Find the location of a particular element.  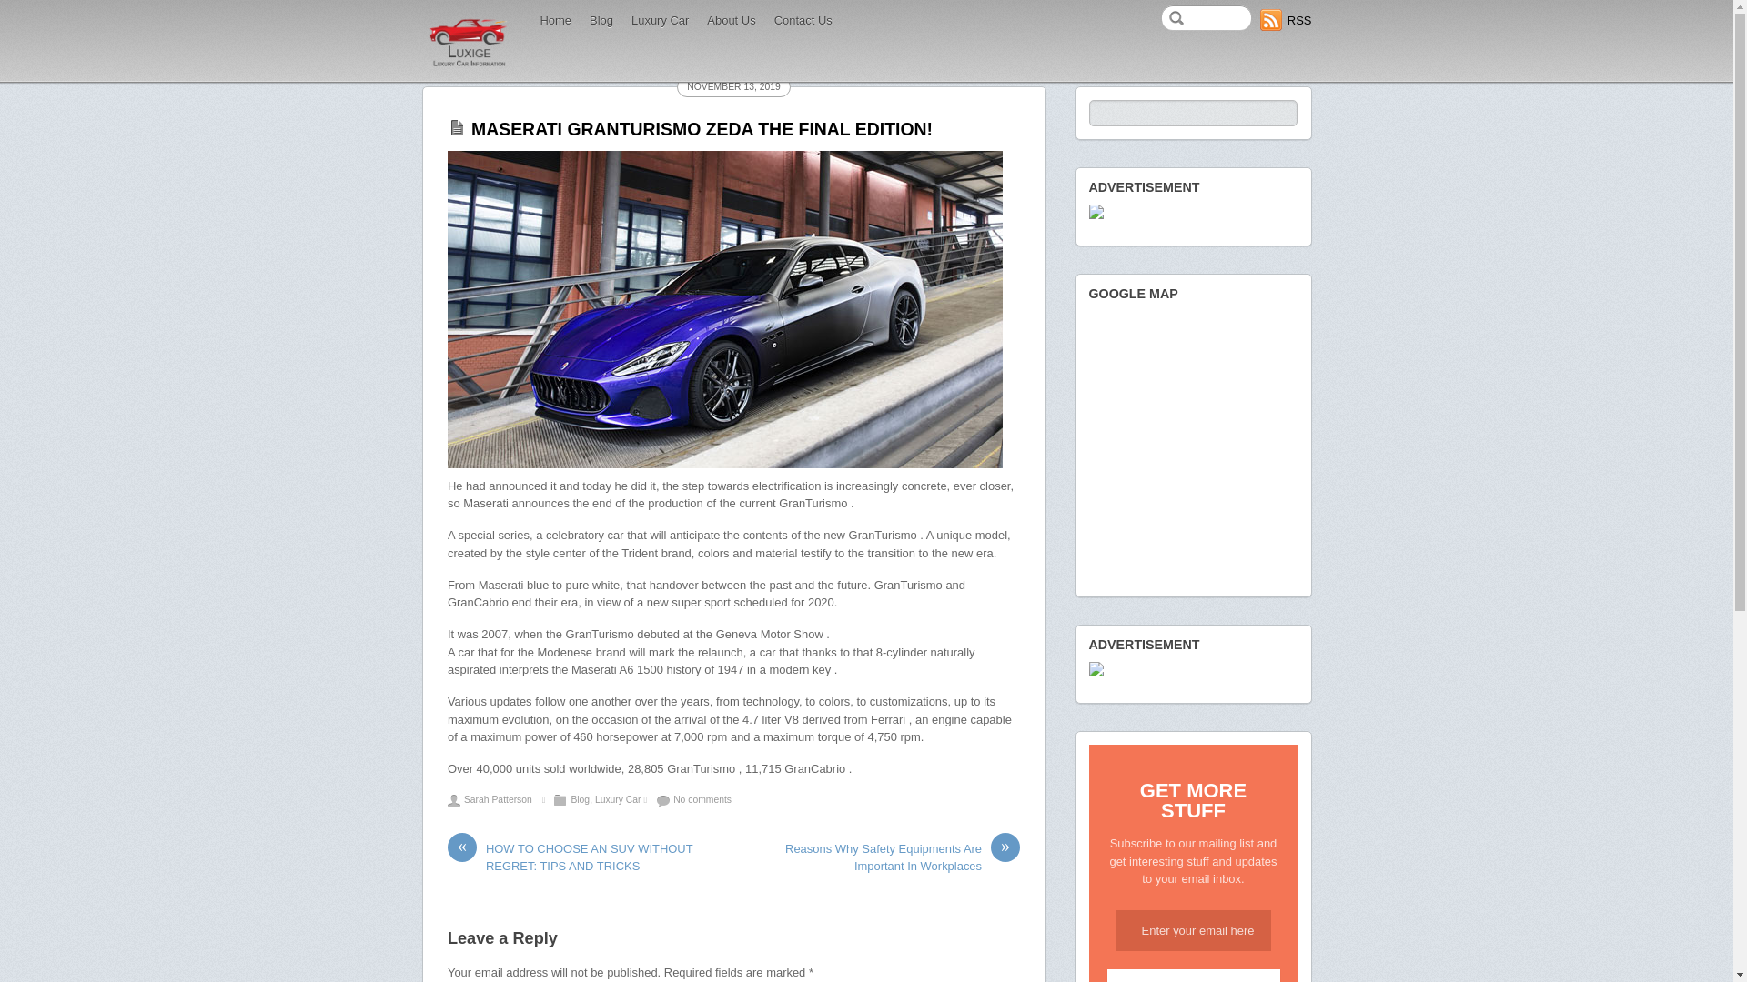

No comments is located at coordinates (702, 800).